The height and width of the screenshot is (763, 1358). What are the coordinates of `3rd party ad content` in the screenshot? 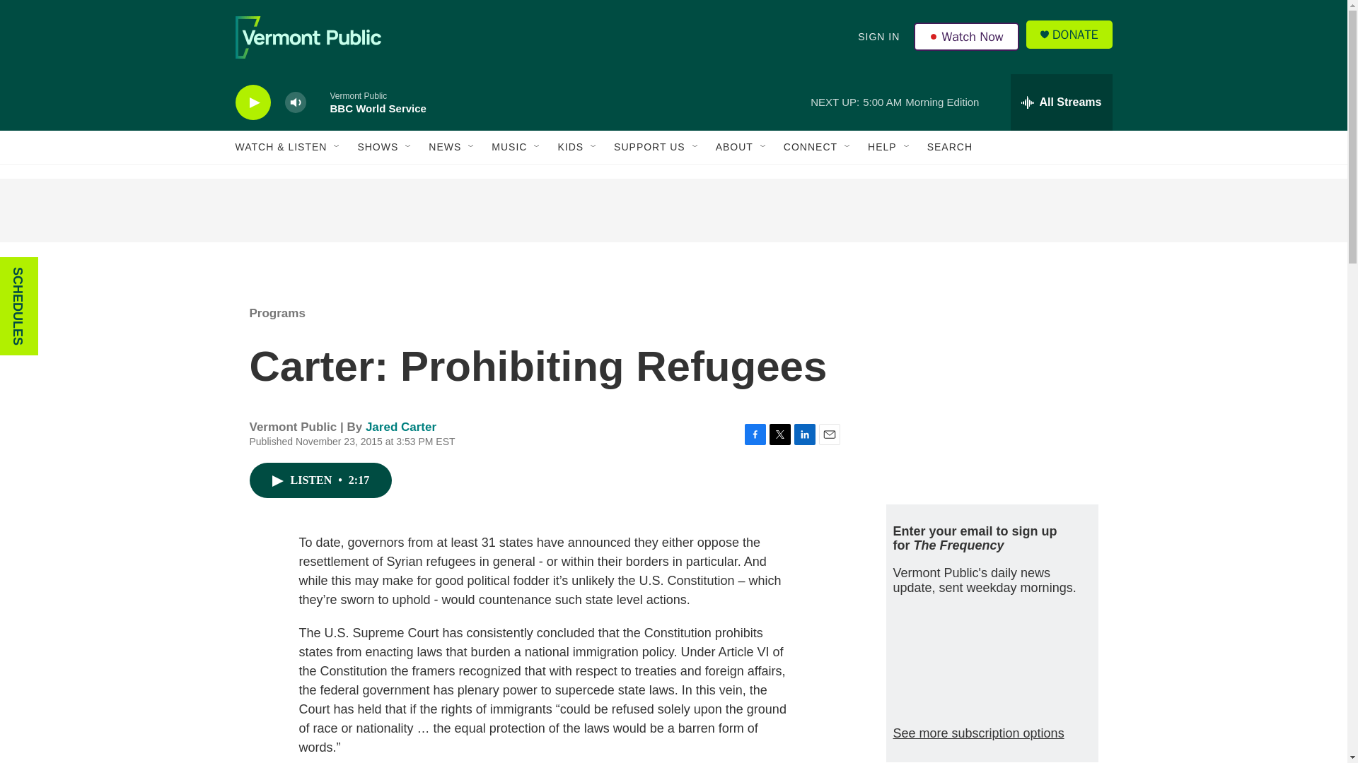 It's located at (673, 211).